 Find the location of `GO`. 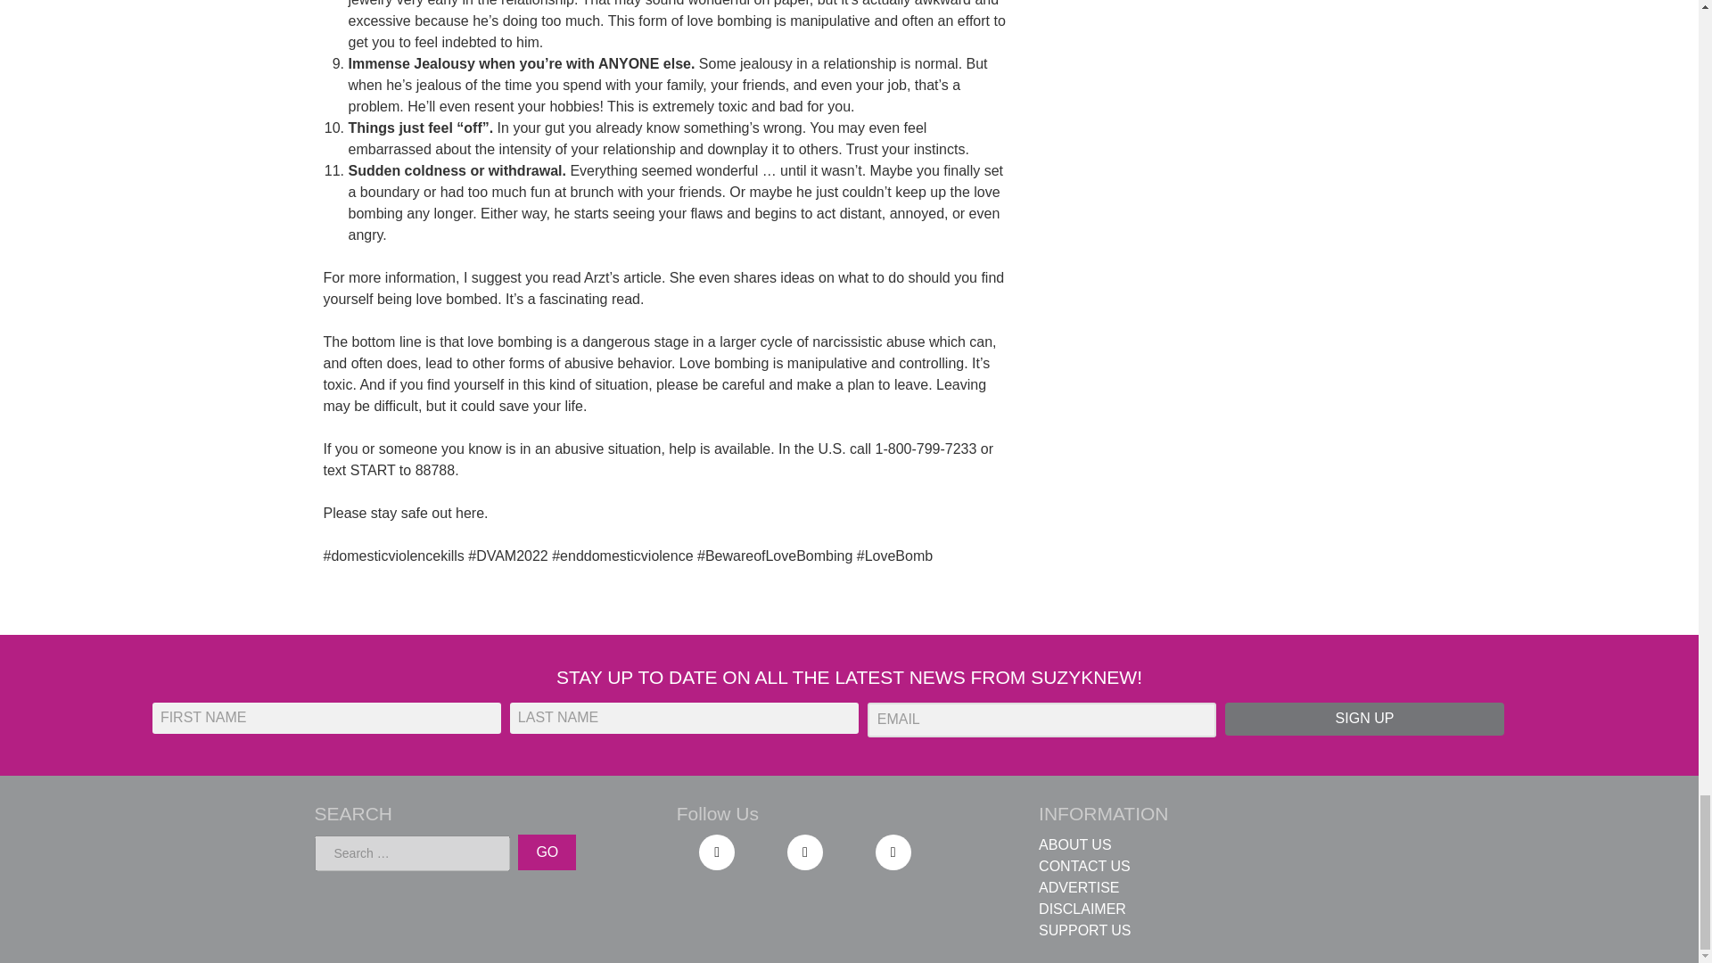

GO is located at coordinates (547, 852).